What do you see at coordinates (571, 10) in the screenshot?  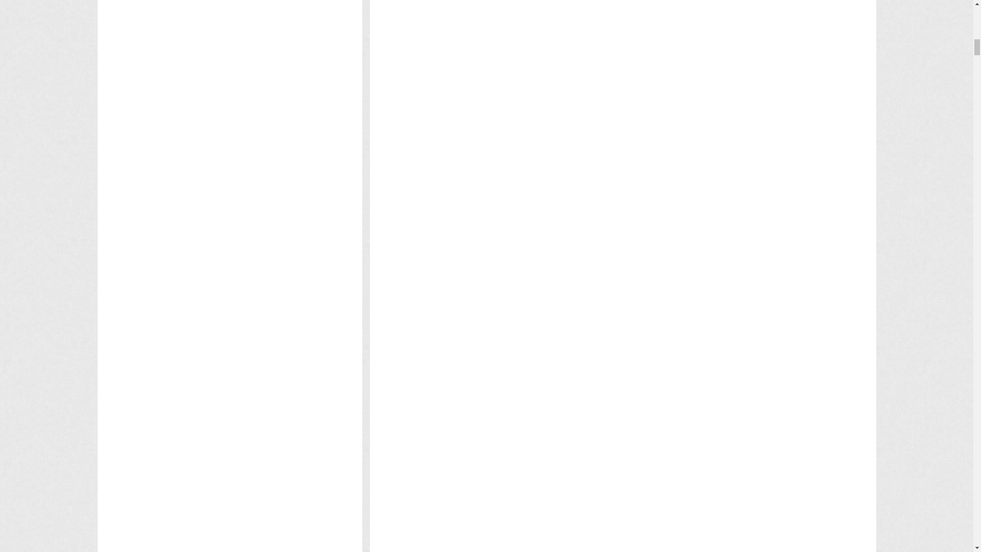 I see `Advertisement` at bounding box center [571, 10].